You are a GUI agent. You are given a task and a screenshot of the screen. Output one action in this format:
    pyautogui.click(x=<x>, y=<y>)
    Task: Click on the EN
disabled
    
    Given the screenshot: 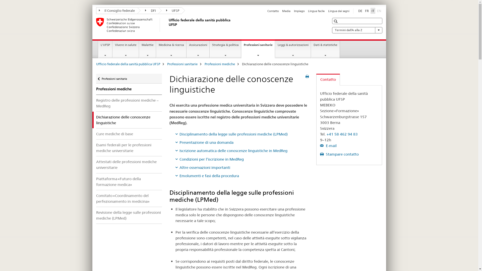 What is the action you would take?
    pyautogui.click(x=379, y=11)
    